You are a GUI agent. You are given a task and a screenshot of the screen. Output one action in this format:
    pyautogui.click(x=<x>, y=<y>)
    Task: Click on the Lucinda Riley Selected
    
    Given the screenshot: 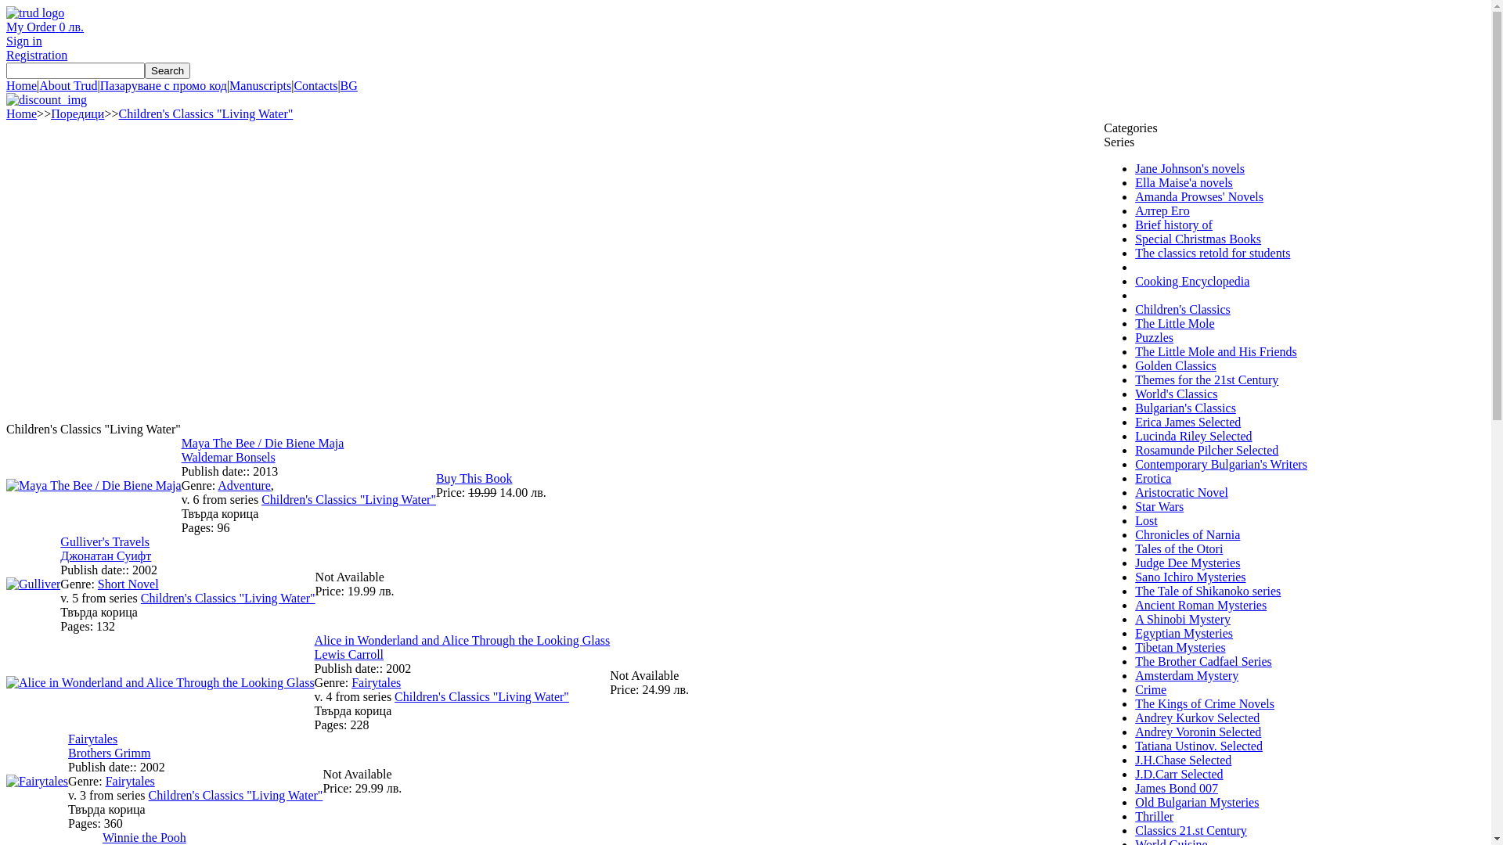 What is the action you would take?
    pyautogui.click(x=1193, y=437)
    